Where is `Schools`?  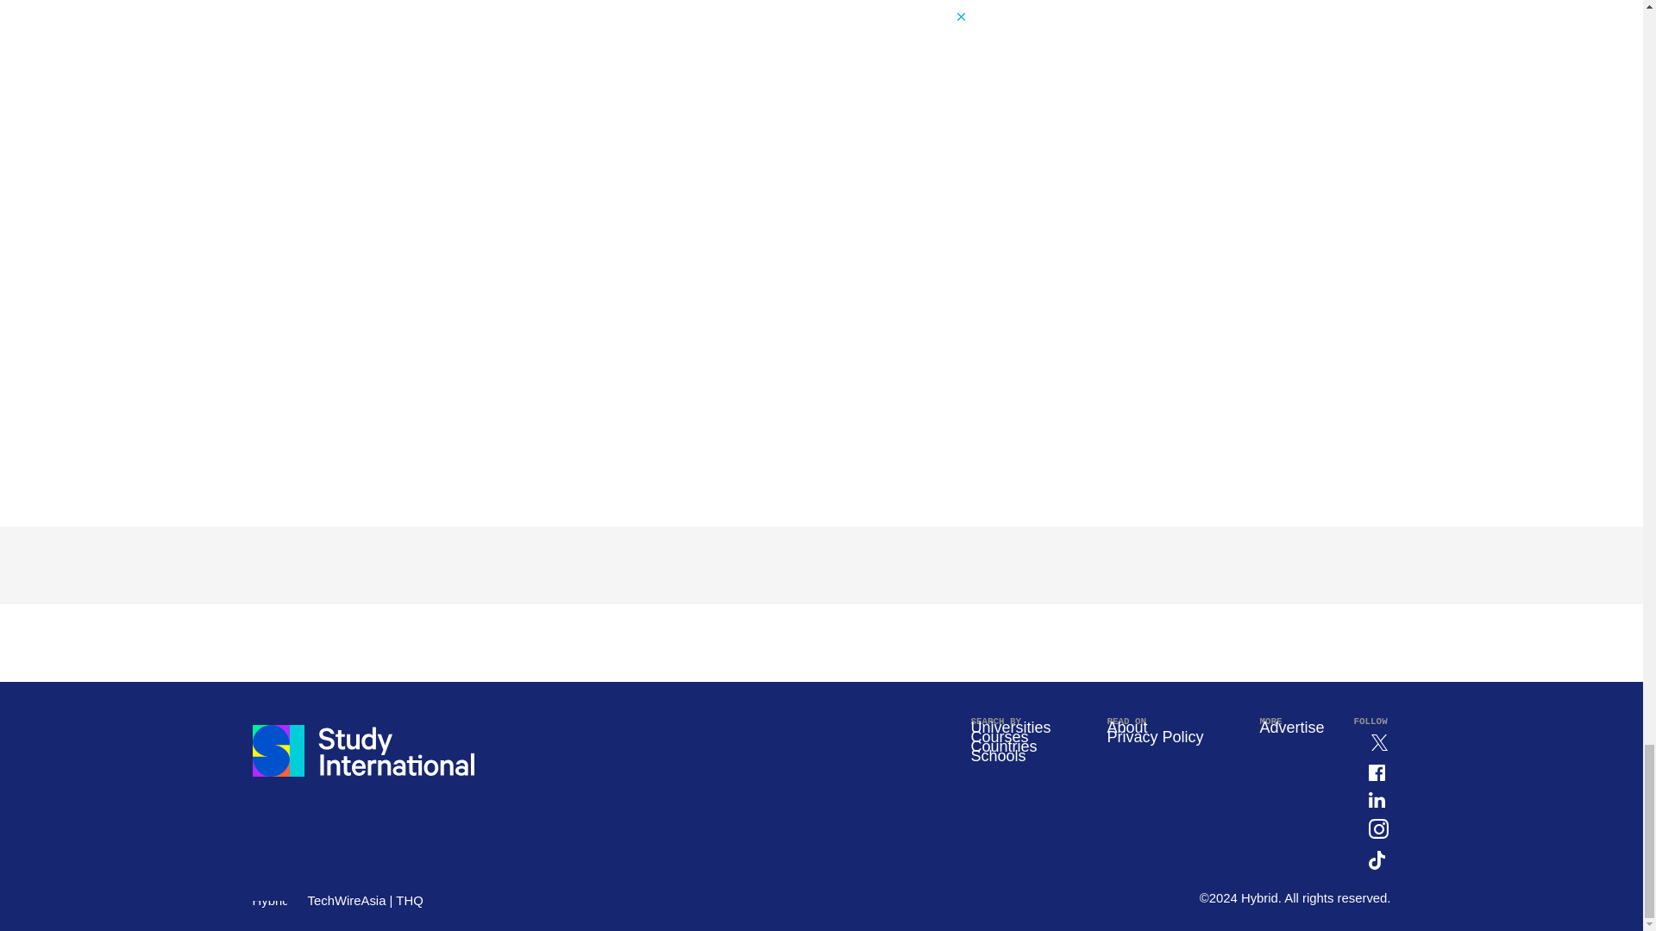 Schools is located at coordinates (997, 755).